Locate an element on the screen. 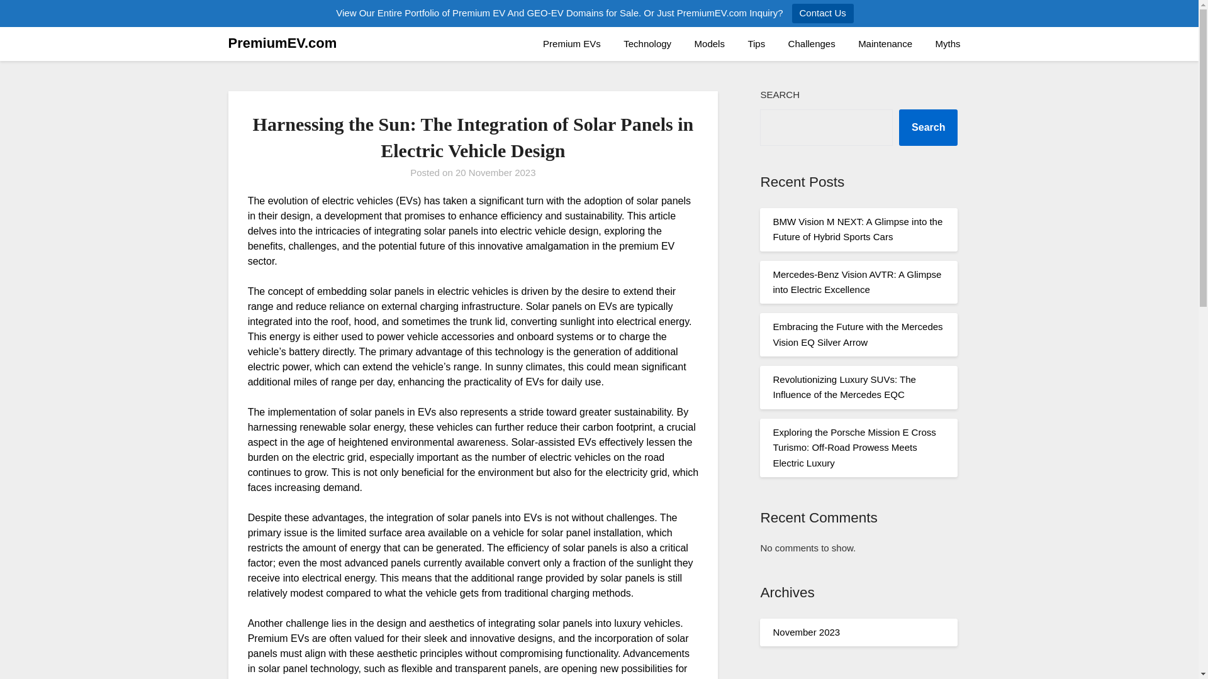 The width and height of the screenshot is (1208, 679). Challenges is located at coordinates (812, 44).